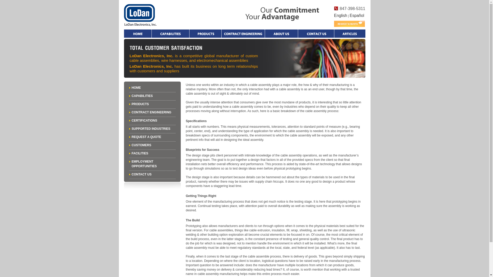 The width and height of the screenshot is (493, 277). What do you see at coordinates (316, 33) in the screenshot?
I see `Contact` at bounding box center [316, 33].